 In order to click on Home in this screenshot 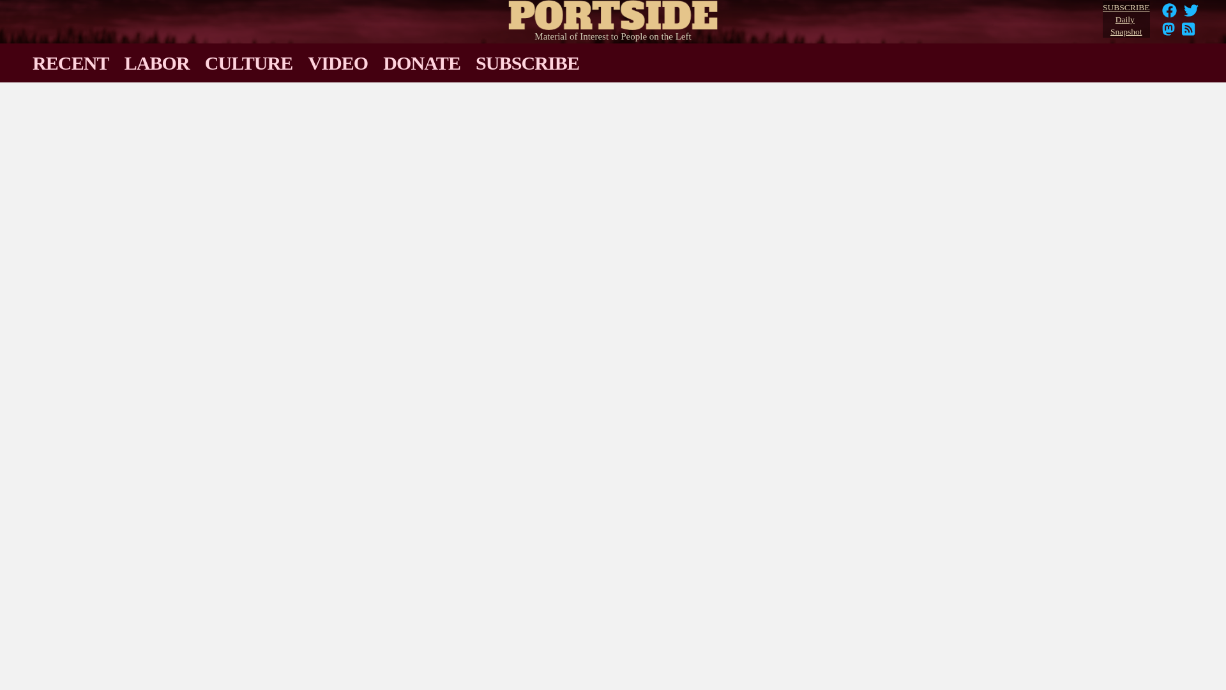, I will do `click(1169, 33)`.